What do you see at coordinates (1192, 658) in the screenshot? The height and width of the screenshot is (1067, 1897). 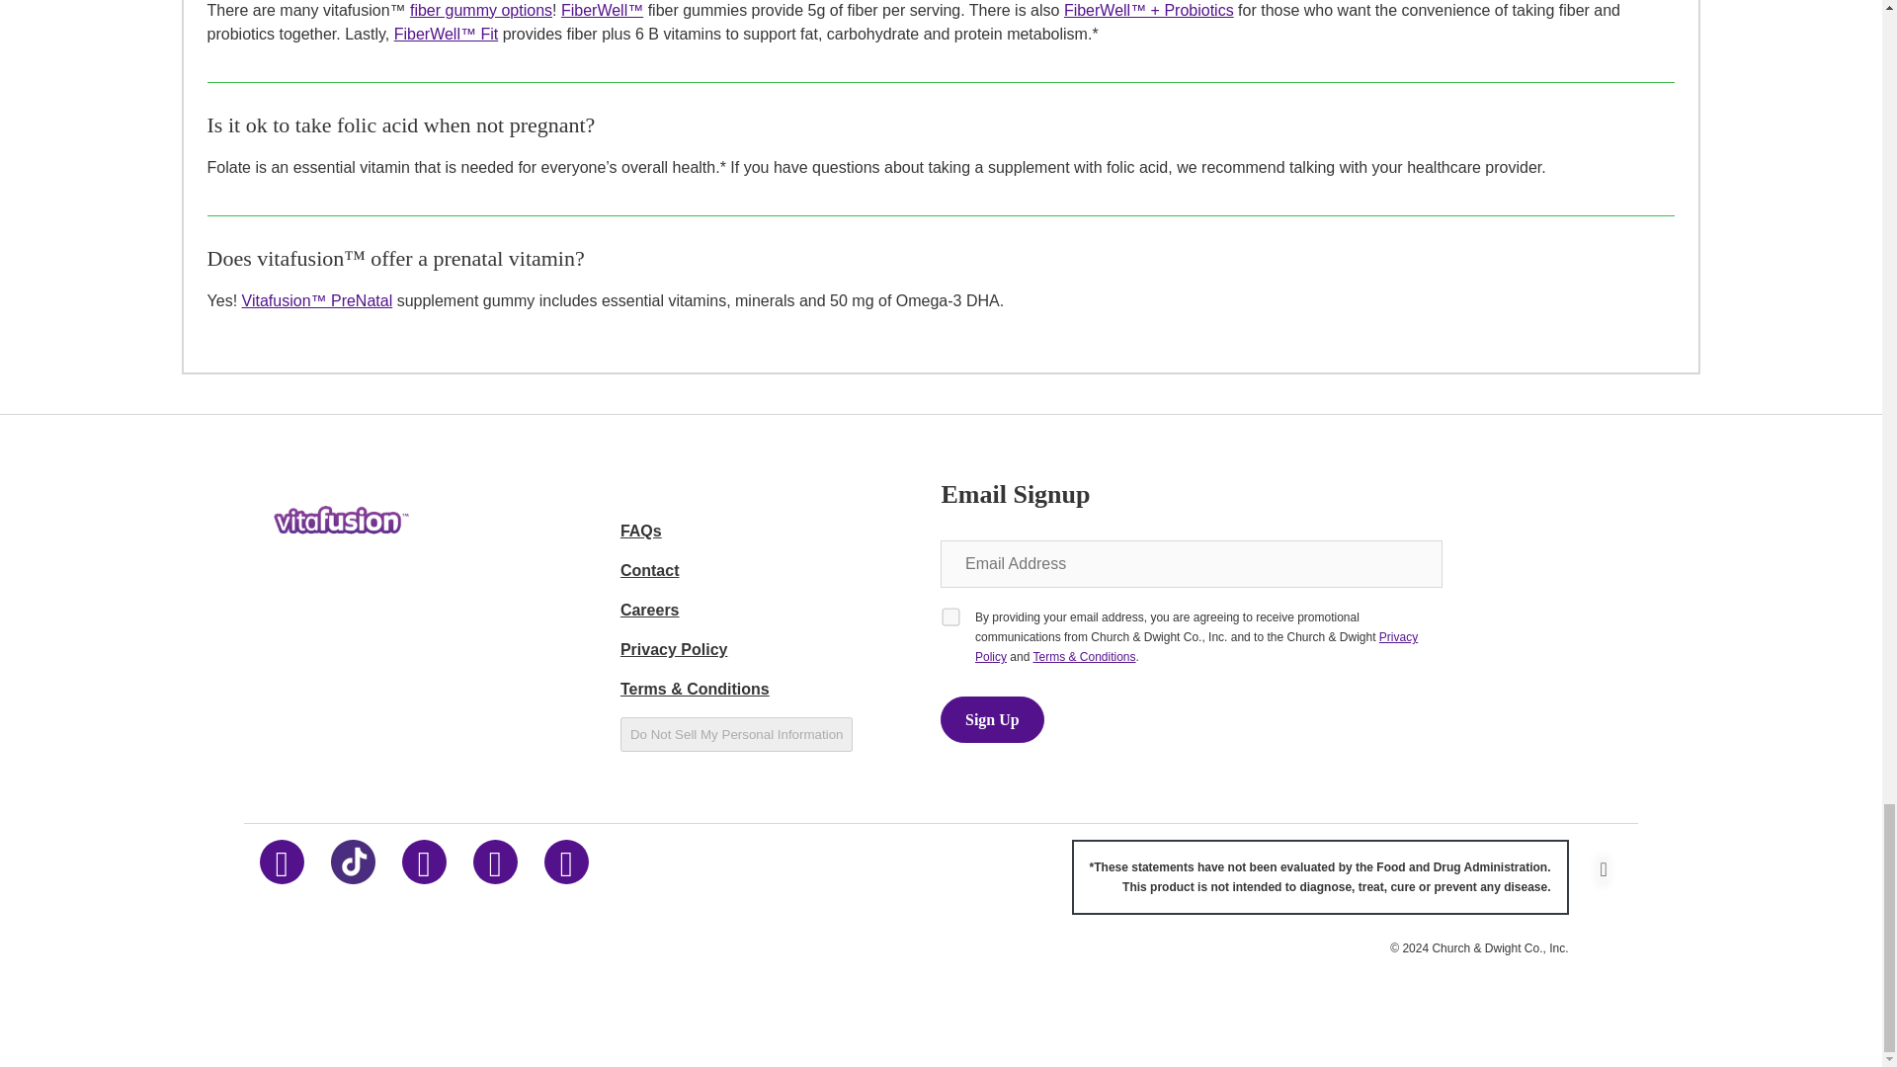 I see `vitafusion email signup form` at bounding box center [1192, 658].